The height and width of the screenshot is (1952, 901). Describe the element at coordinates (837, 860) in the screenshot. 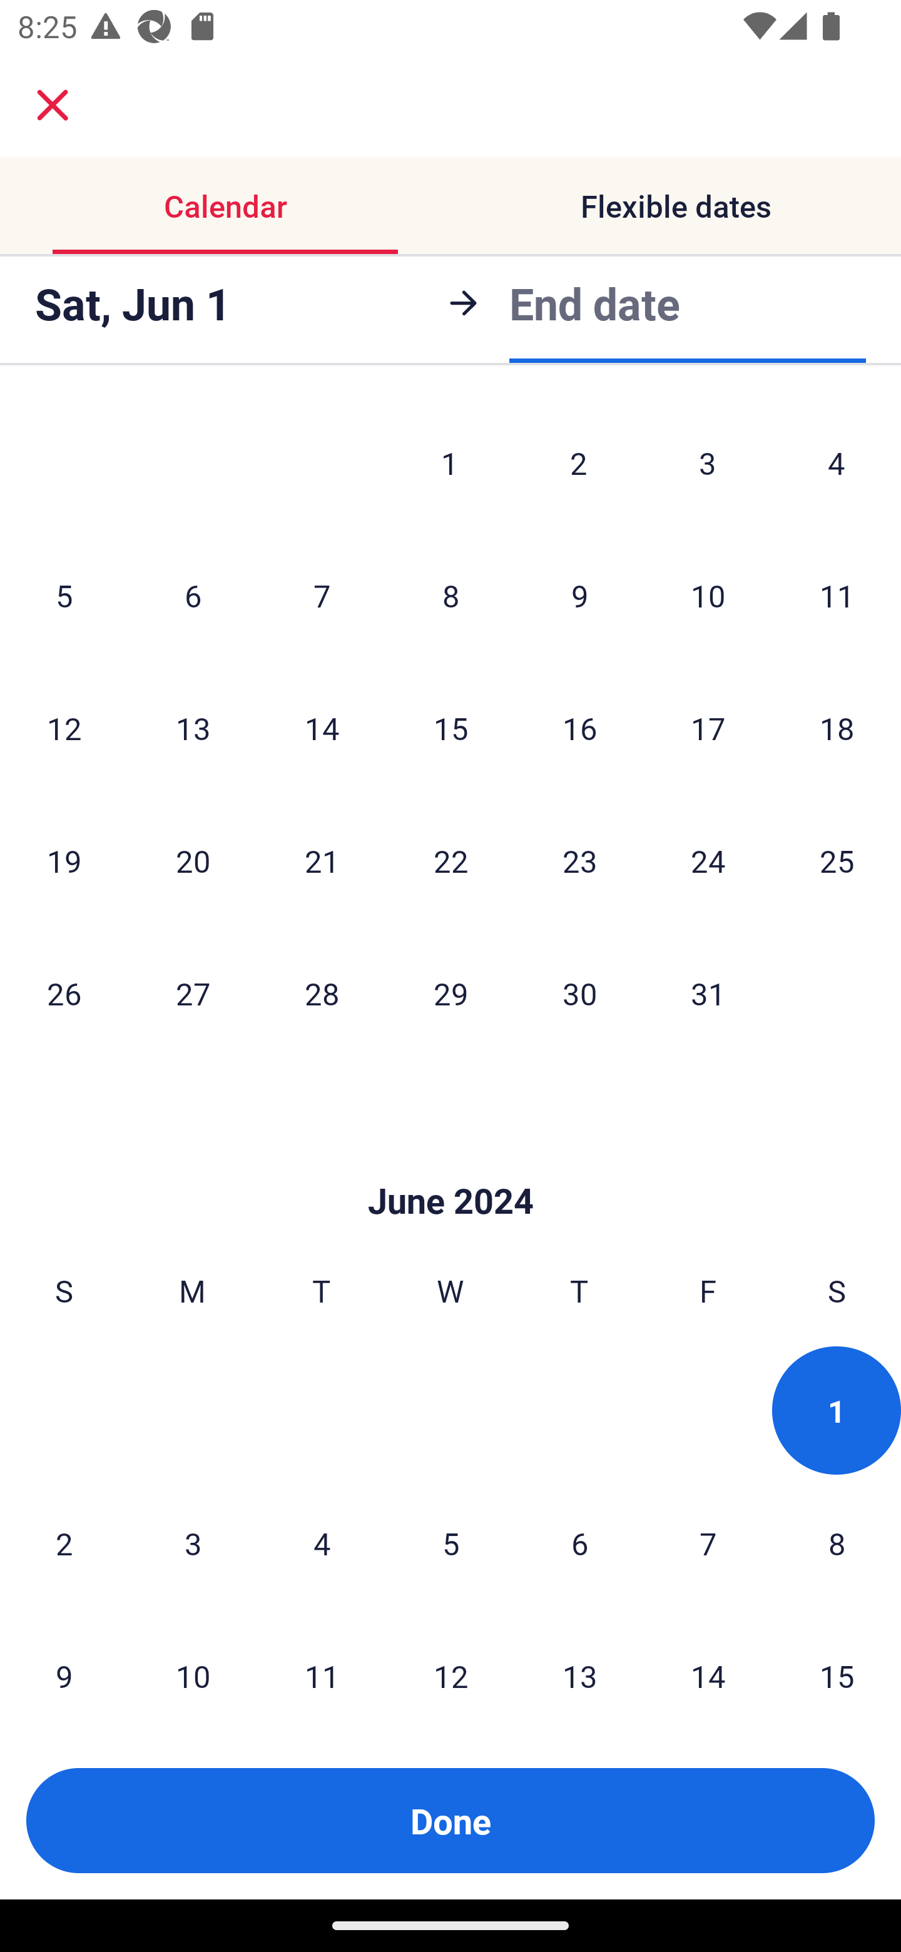

I see `25 Saturday, May 25, 2024` at that location.